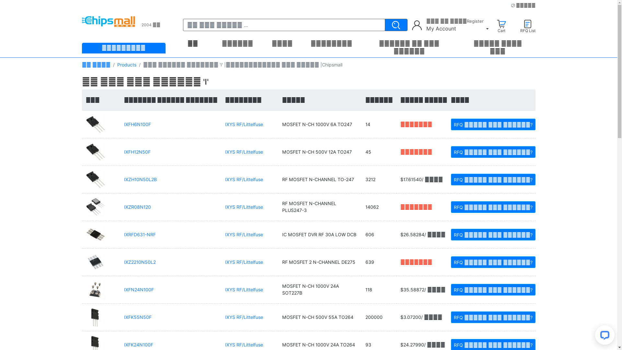 This screenshot has height=350, width=622. I want to click on IXFK55N50F, so click(138, 317).